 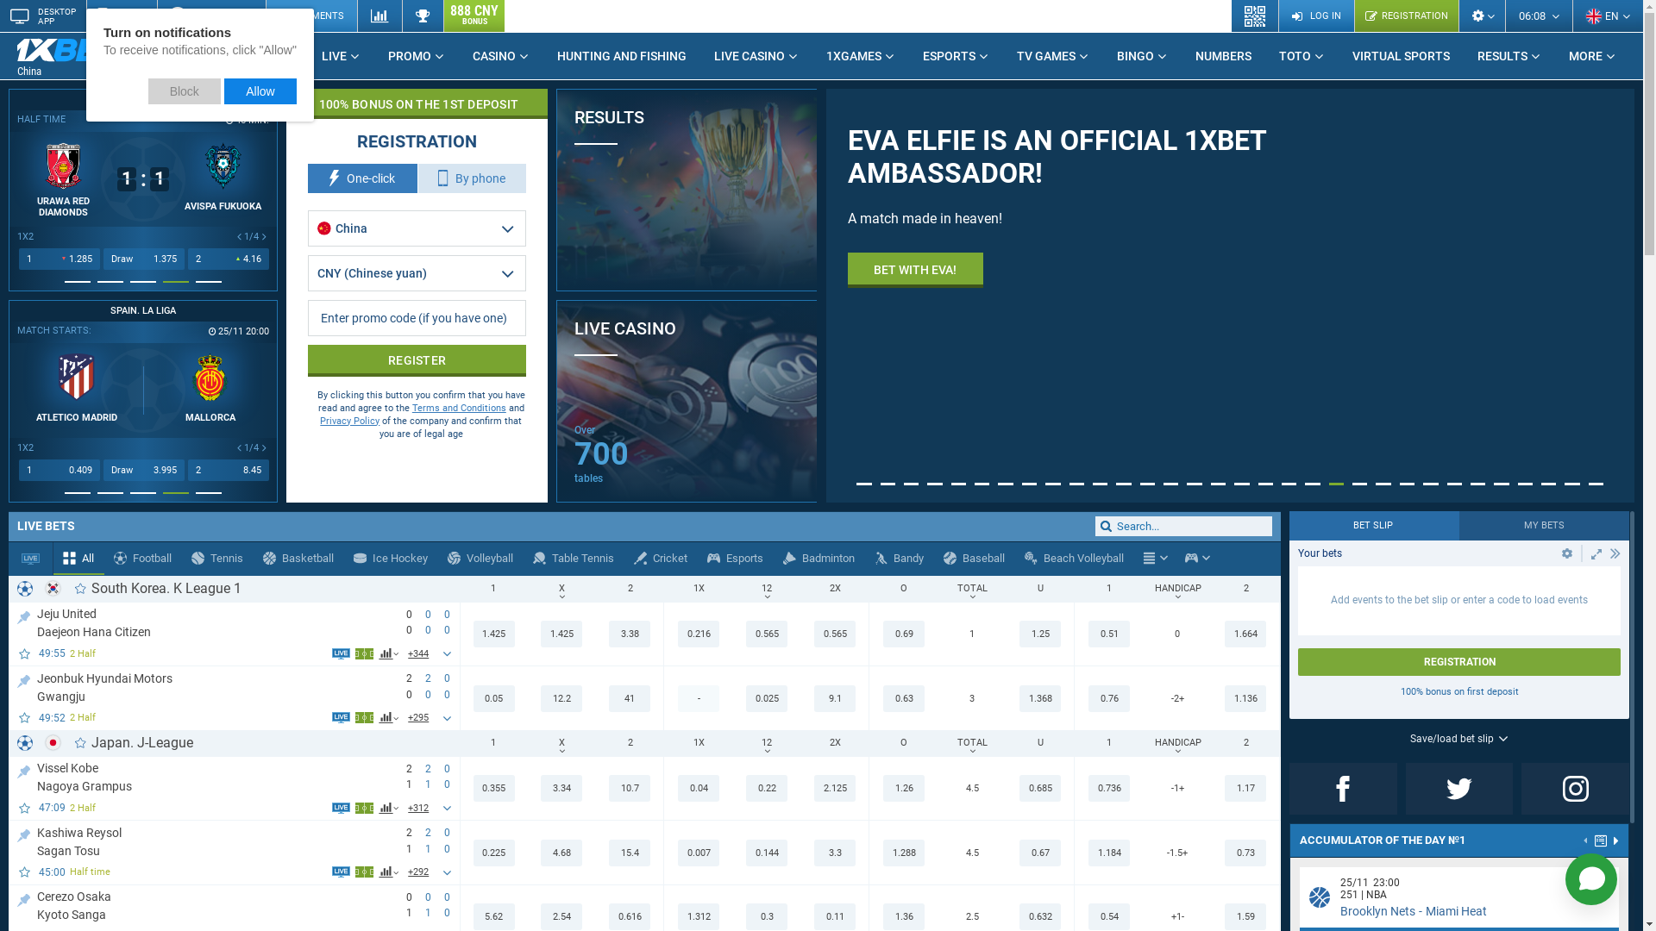 What do you see at coordinates (364, 872) in the screenshot?
I see `Show 1xZone` at bounding box center [364, 872].